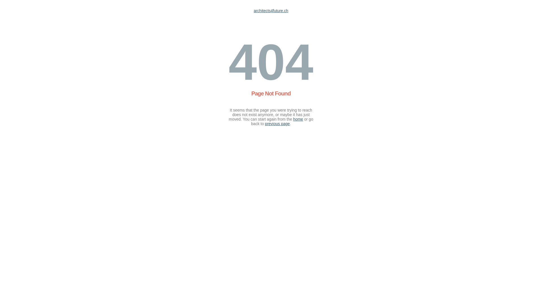 The image size is (542, 305). I want to click on home, so click(298, 119).